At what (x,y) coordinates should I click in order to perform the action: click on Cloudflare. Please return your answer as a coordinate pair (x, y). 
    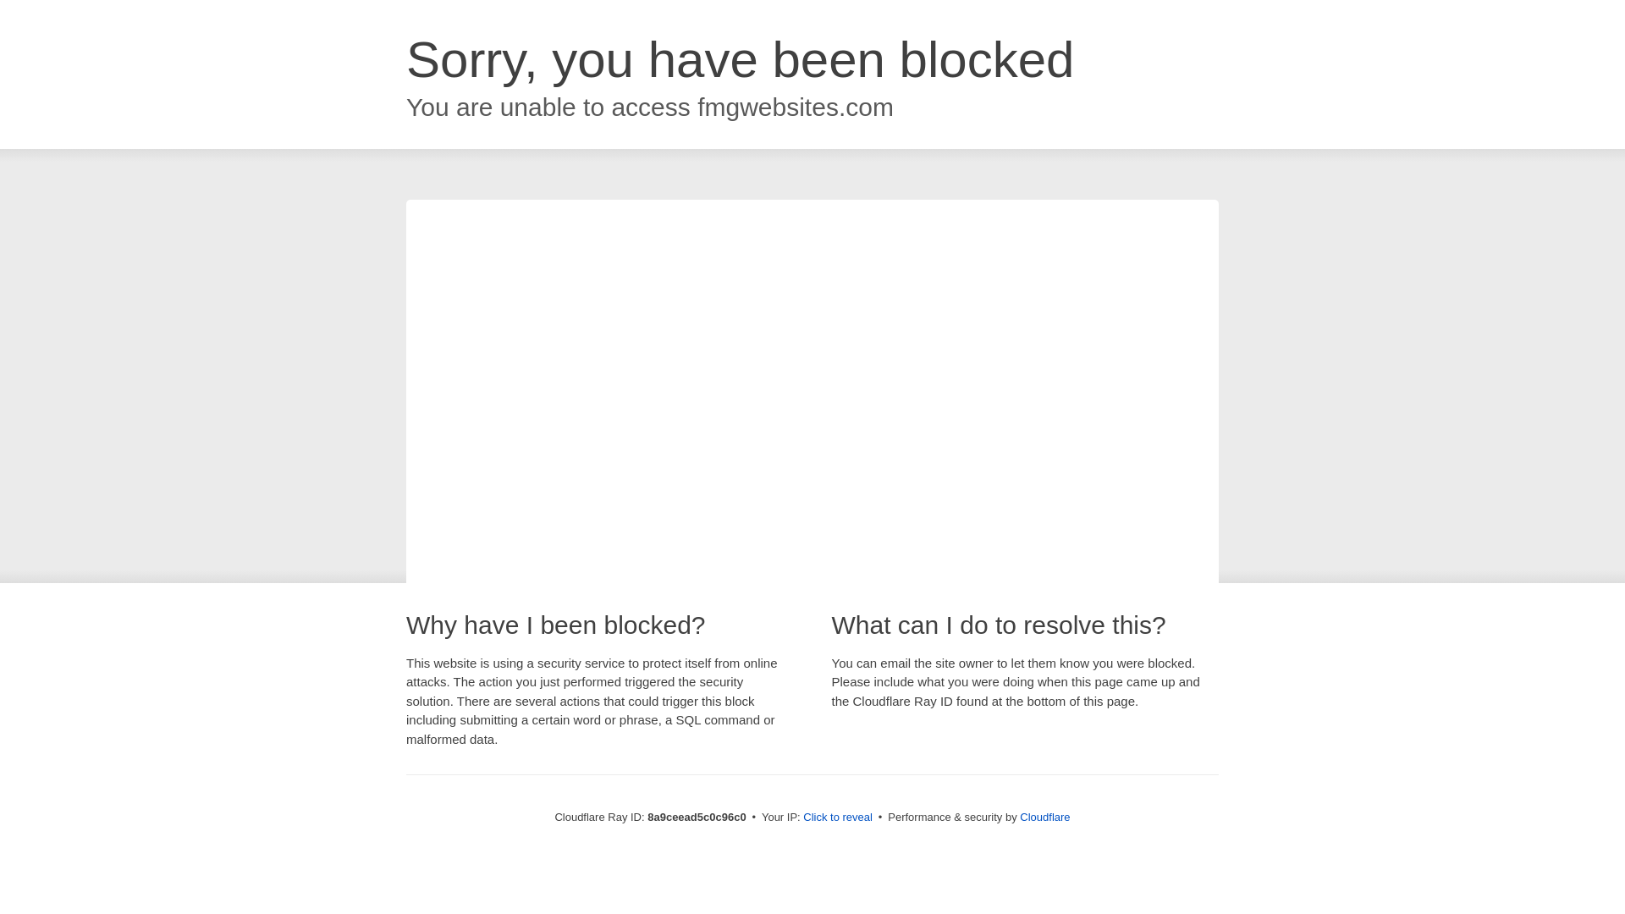
    Looking at the image, I should click on (1044, 817).